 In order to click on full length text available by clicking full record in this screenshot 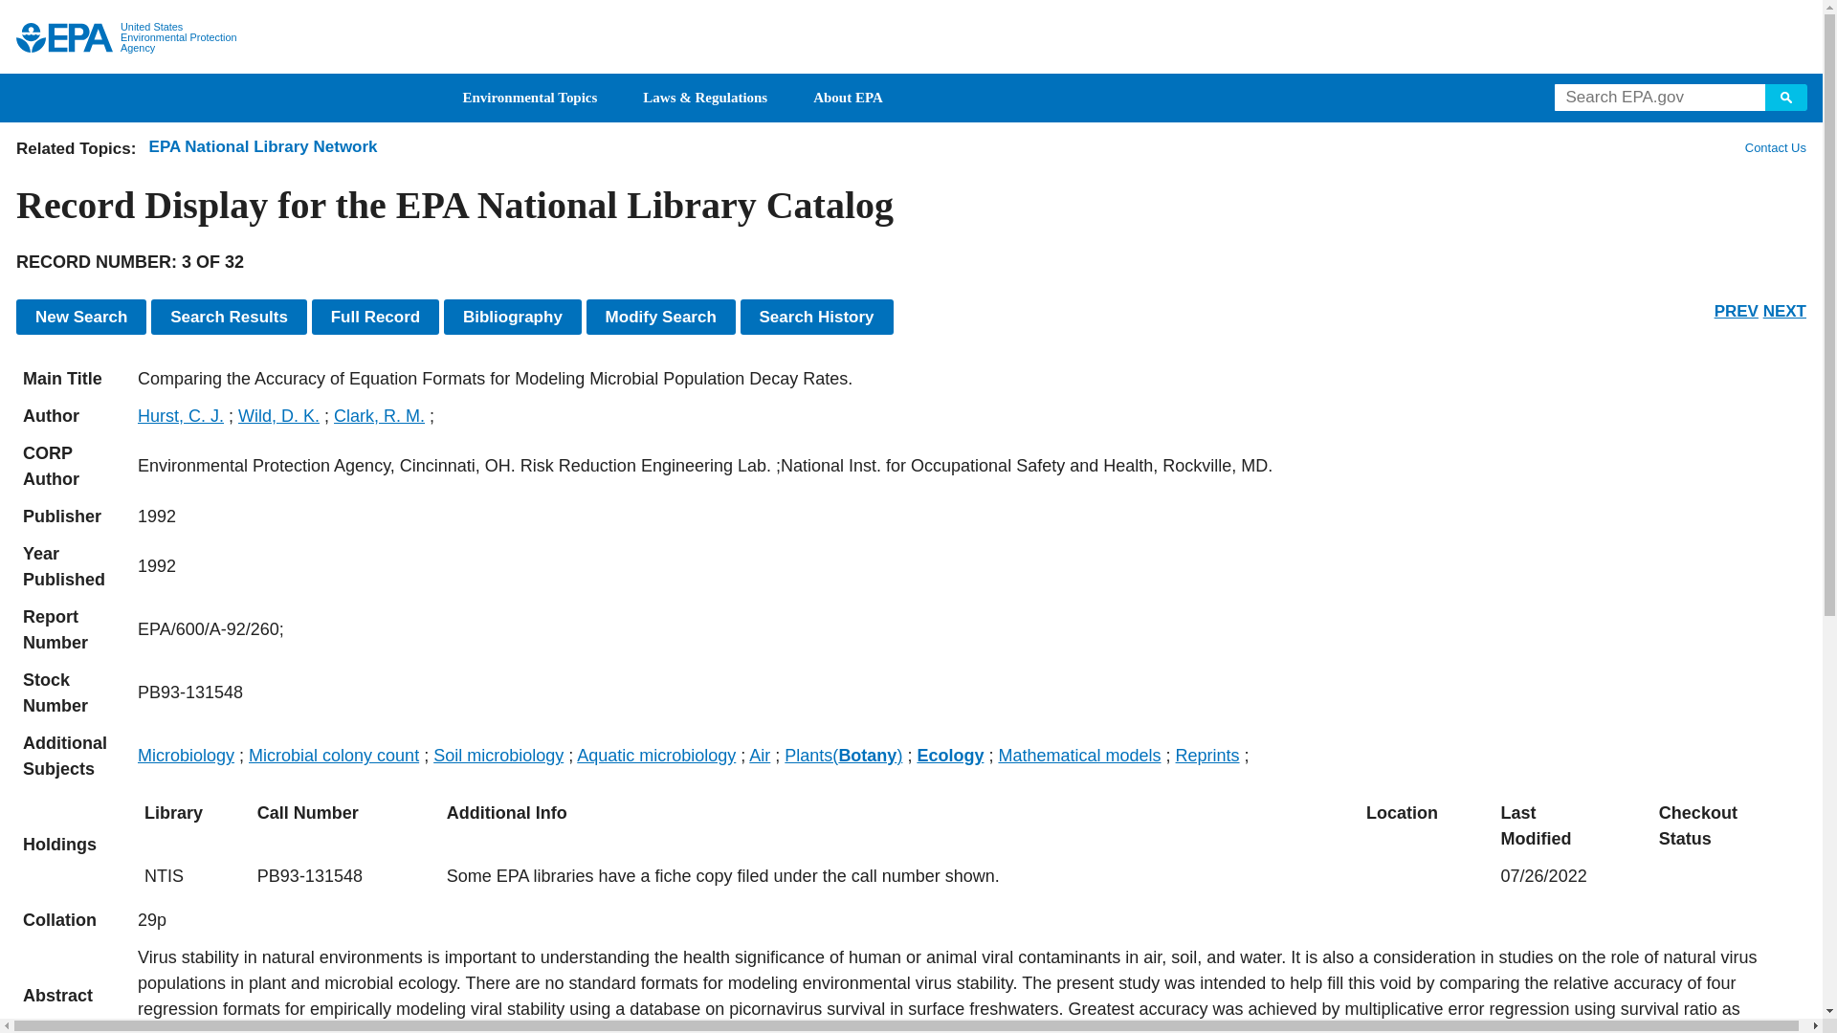, I will do `click(968, 989)`.